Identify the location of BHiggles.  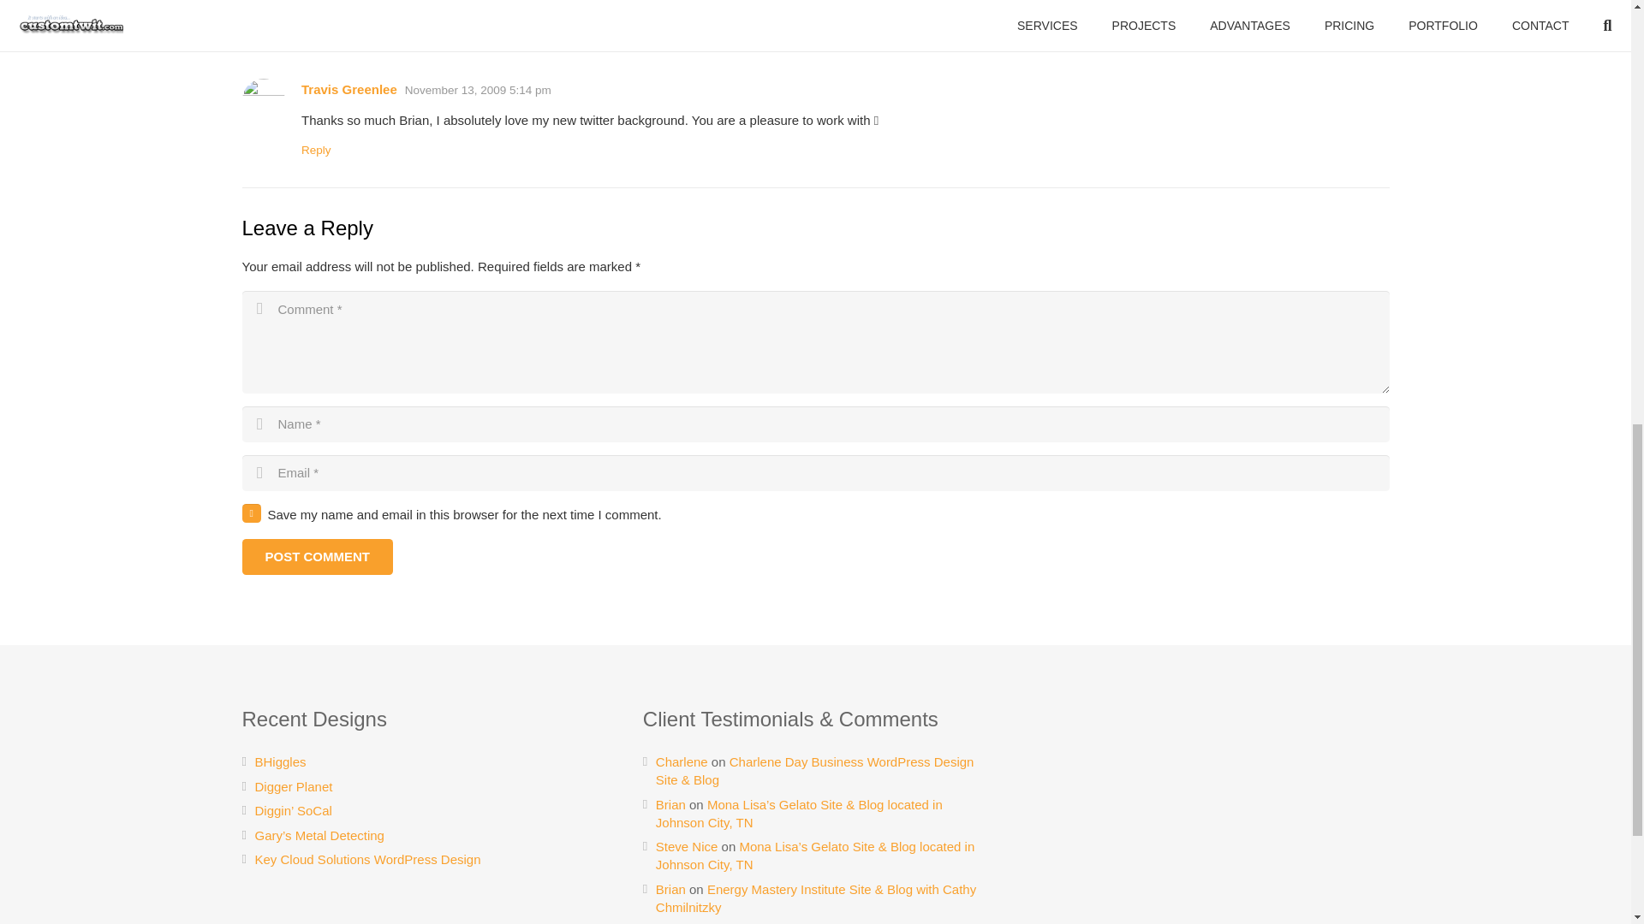
(280, 761).